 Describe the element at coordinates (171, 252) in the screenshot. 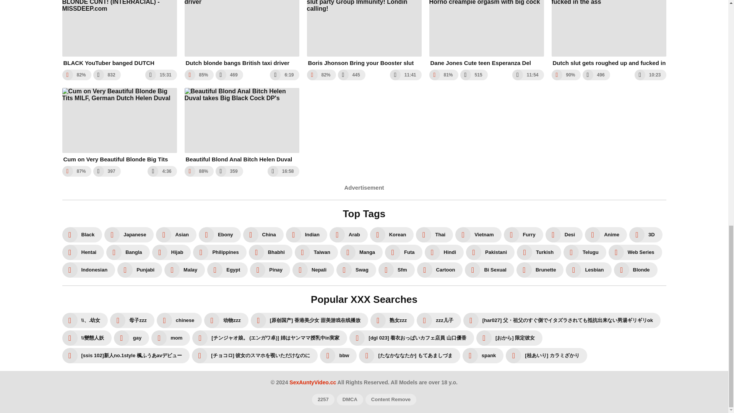

I see `Hijab` at that location.